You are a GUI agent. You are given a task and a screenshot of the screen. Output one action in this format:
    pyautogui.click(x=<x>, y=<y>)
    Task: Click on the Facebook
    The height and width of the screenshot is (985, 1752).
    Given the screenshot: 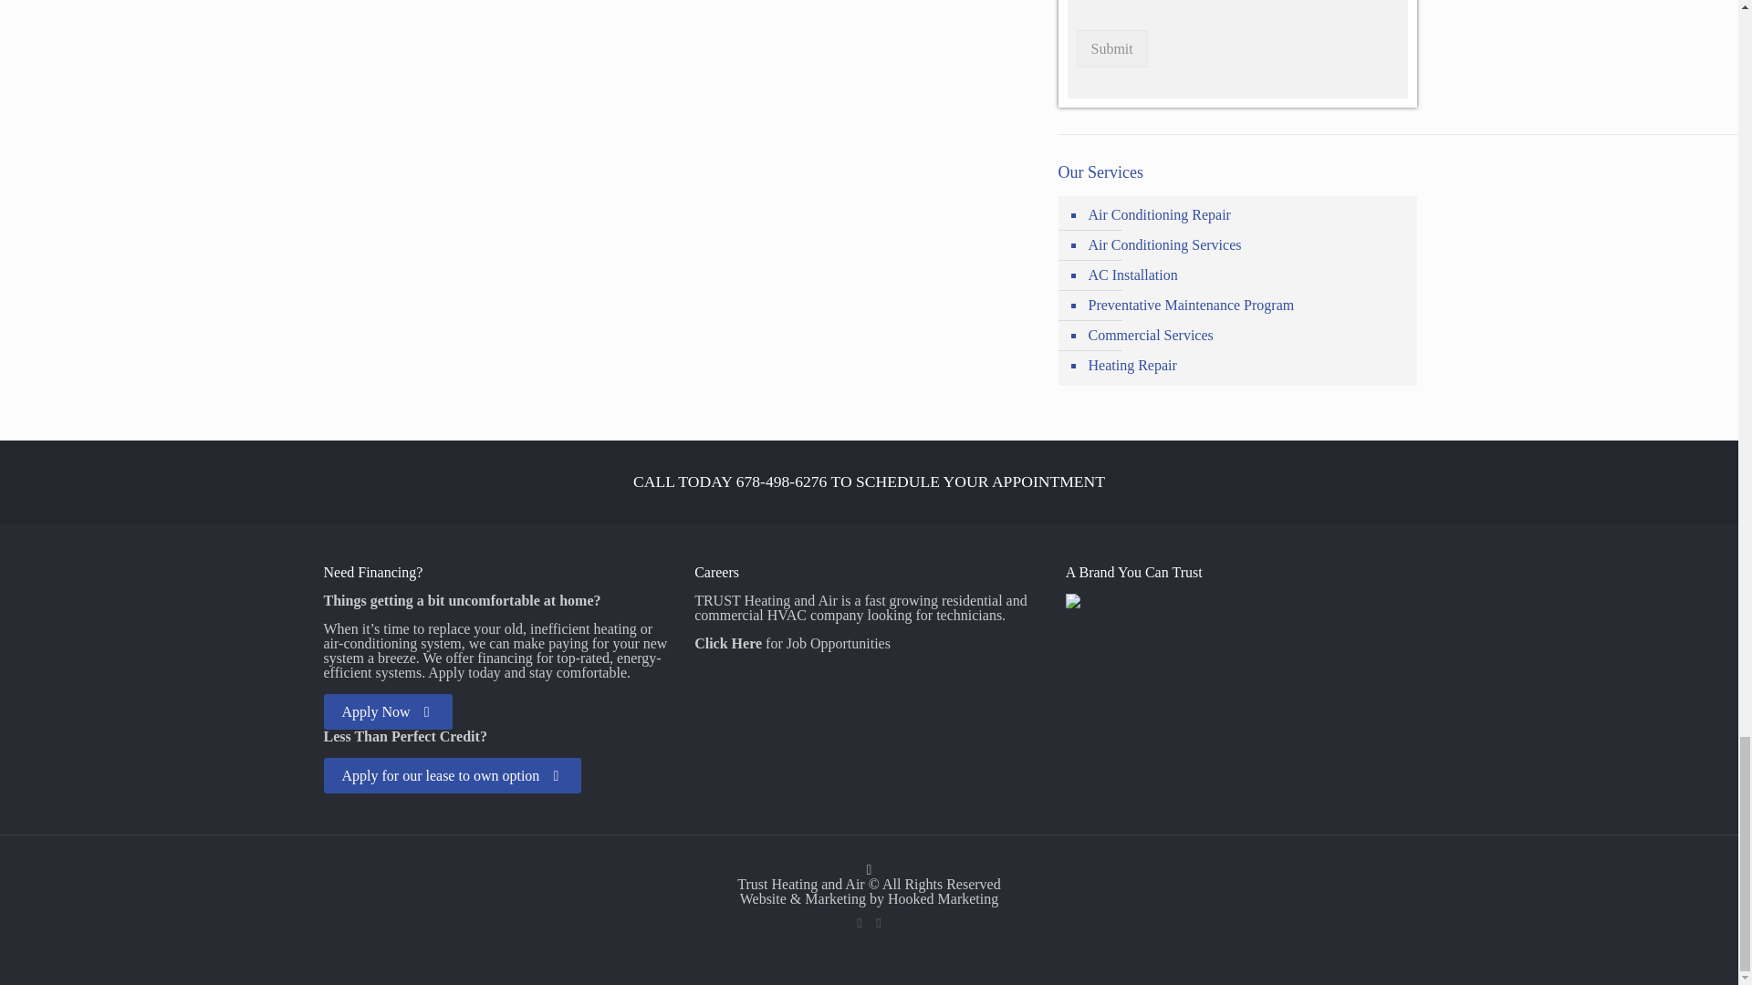 What is the action you would take?
    pyautogui.click(x=858, y=923)
    